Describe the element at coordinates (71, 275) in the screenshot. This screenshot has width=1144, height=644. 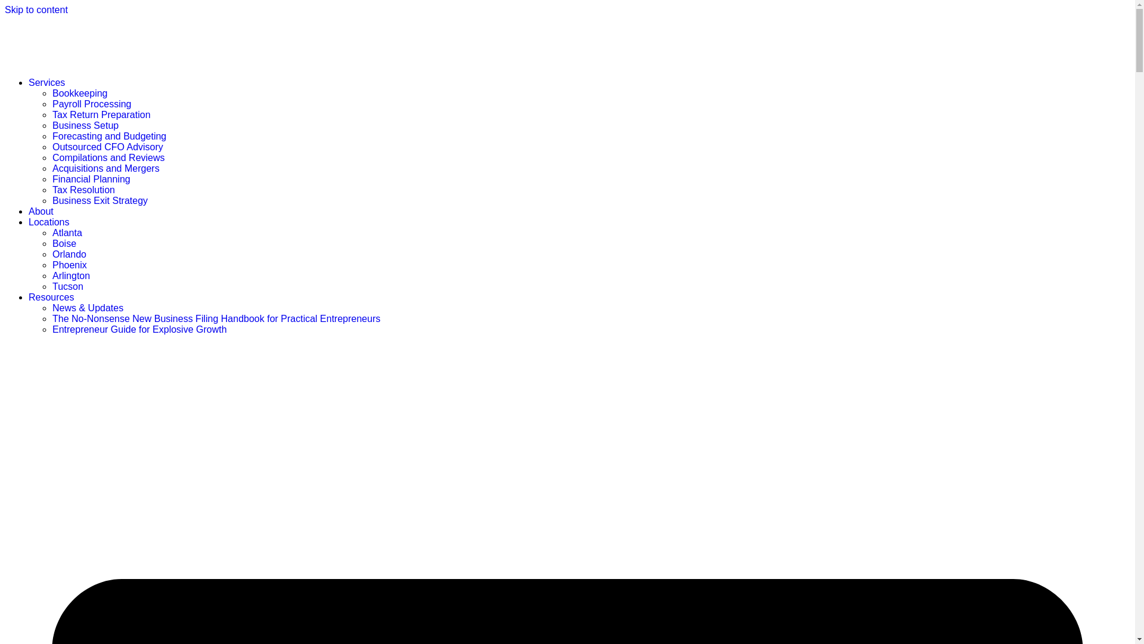
I see `Arlington` at that location.